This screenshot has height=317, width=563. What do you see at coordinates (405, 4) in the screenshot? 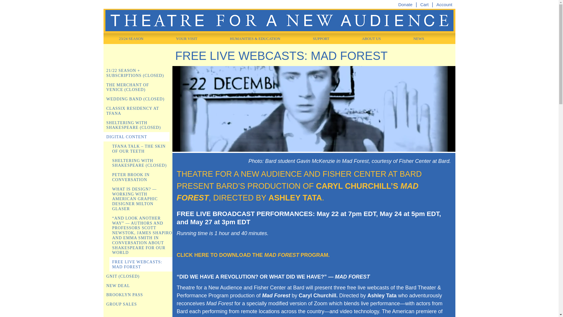
I see `Donate` at bounding box center [405, 4].